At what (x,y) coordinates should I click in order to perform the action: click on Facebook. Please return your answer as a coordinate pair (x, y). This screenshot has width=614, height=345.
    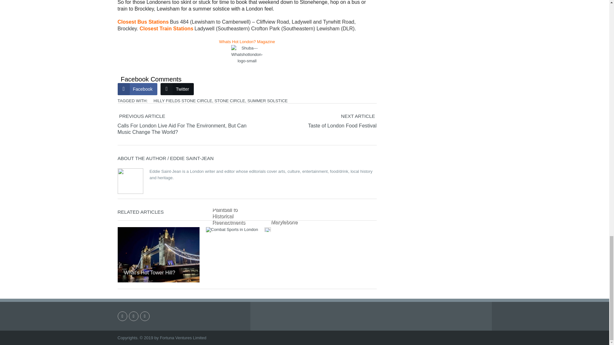
    Looking at the image, I should click on (138, 89).